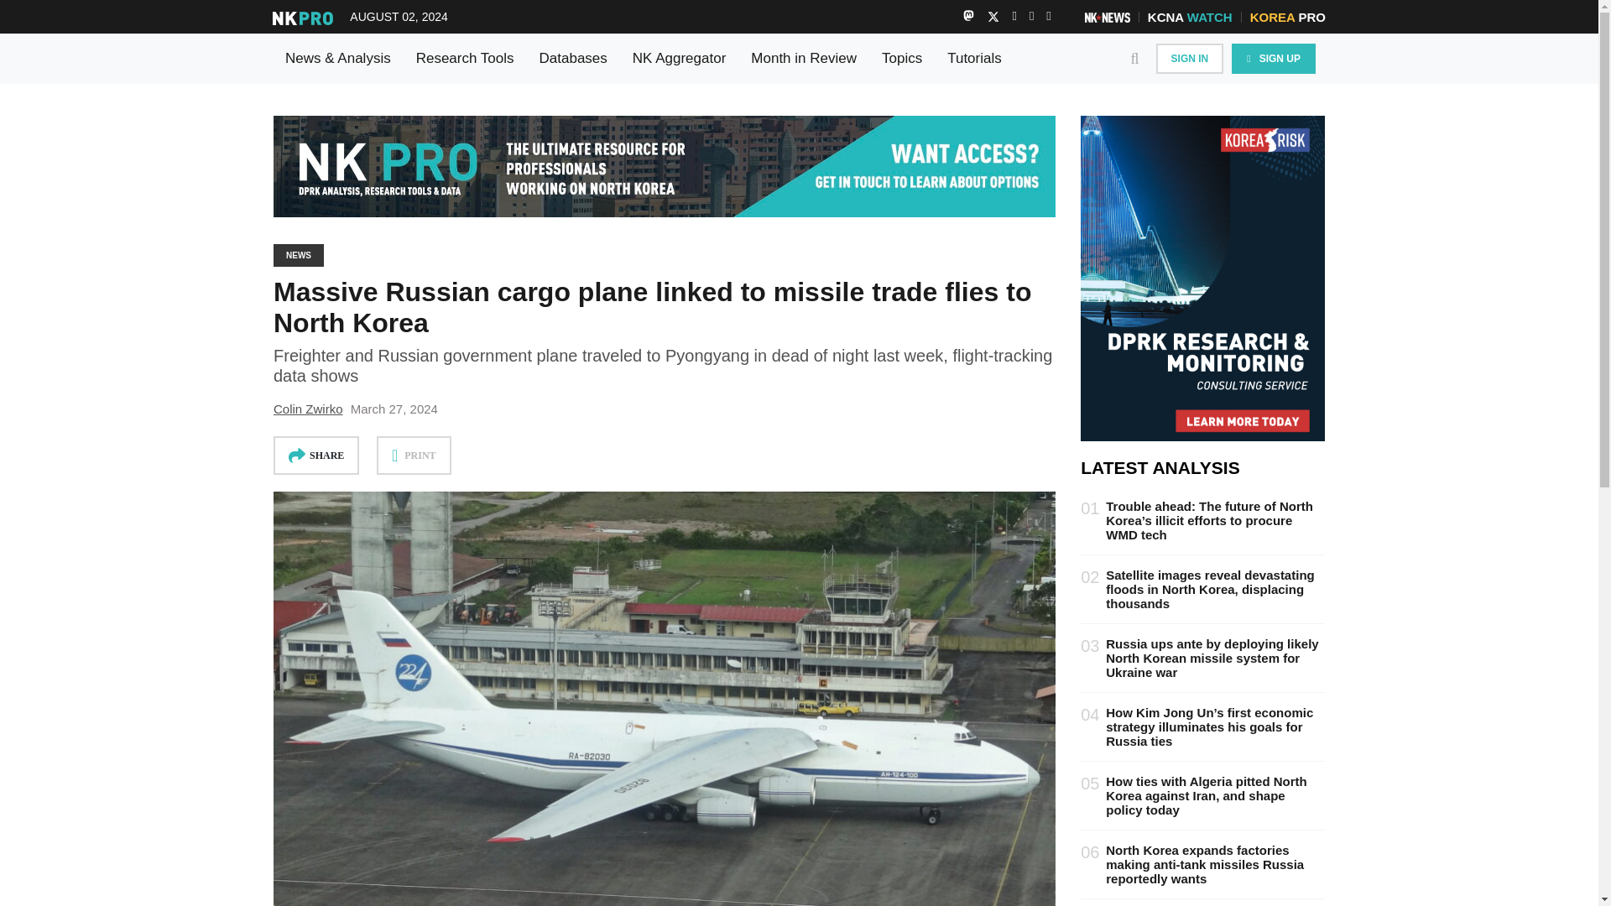 The width and height of the screenshot is (1611, 906). What do you see at coordinates (1190, 17) in the screenshot?
I see `KCNA WATCH` at bounding box center [1190, 17].